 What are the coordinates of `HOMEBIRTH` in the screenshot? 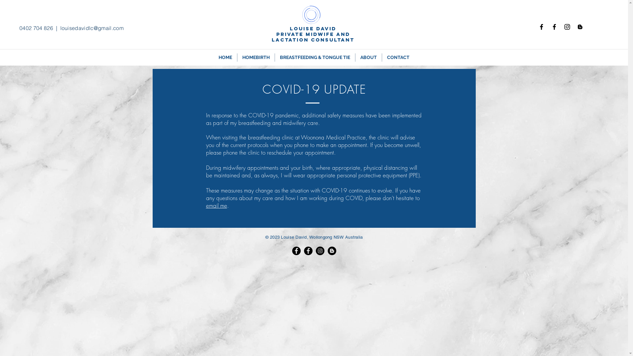 It's located at (256, 57).